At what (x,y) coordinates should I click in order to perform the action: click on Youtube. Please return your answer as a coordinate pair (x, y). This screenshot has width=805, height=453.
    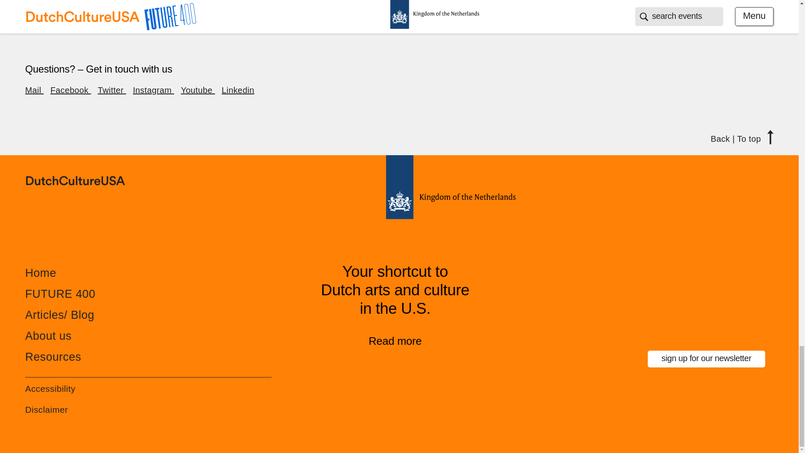
    Looking at the image, I should click on (197, 90).